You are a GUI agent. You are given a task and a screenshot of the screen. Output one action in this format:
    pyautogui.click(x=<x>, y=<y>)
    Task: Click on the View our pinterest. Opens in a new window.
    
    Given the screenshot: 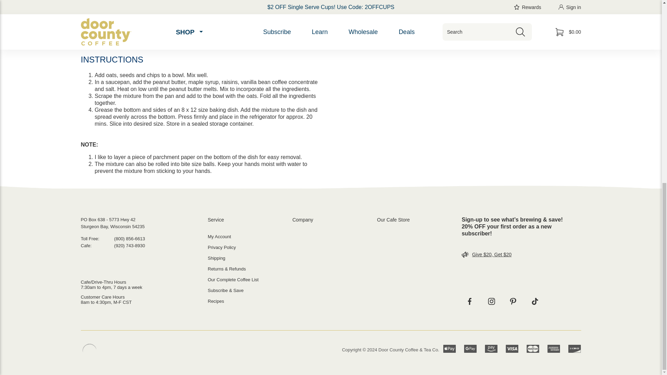 What is the action you would take?
    pyautogui.click(x=513, y=301)
    